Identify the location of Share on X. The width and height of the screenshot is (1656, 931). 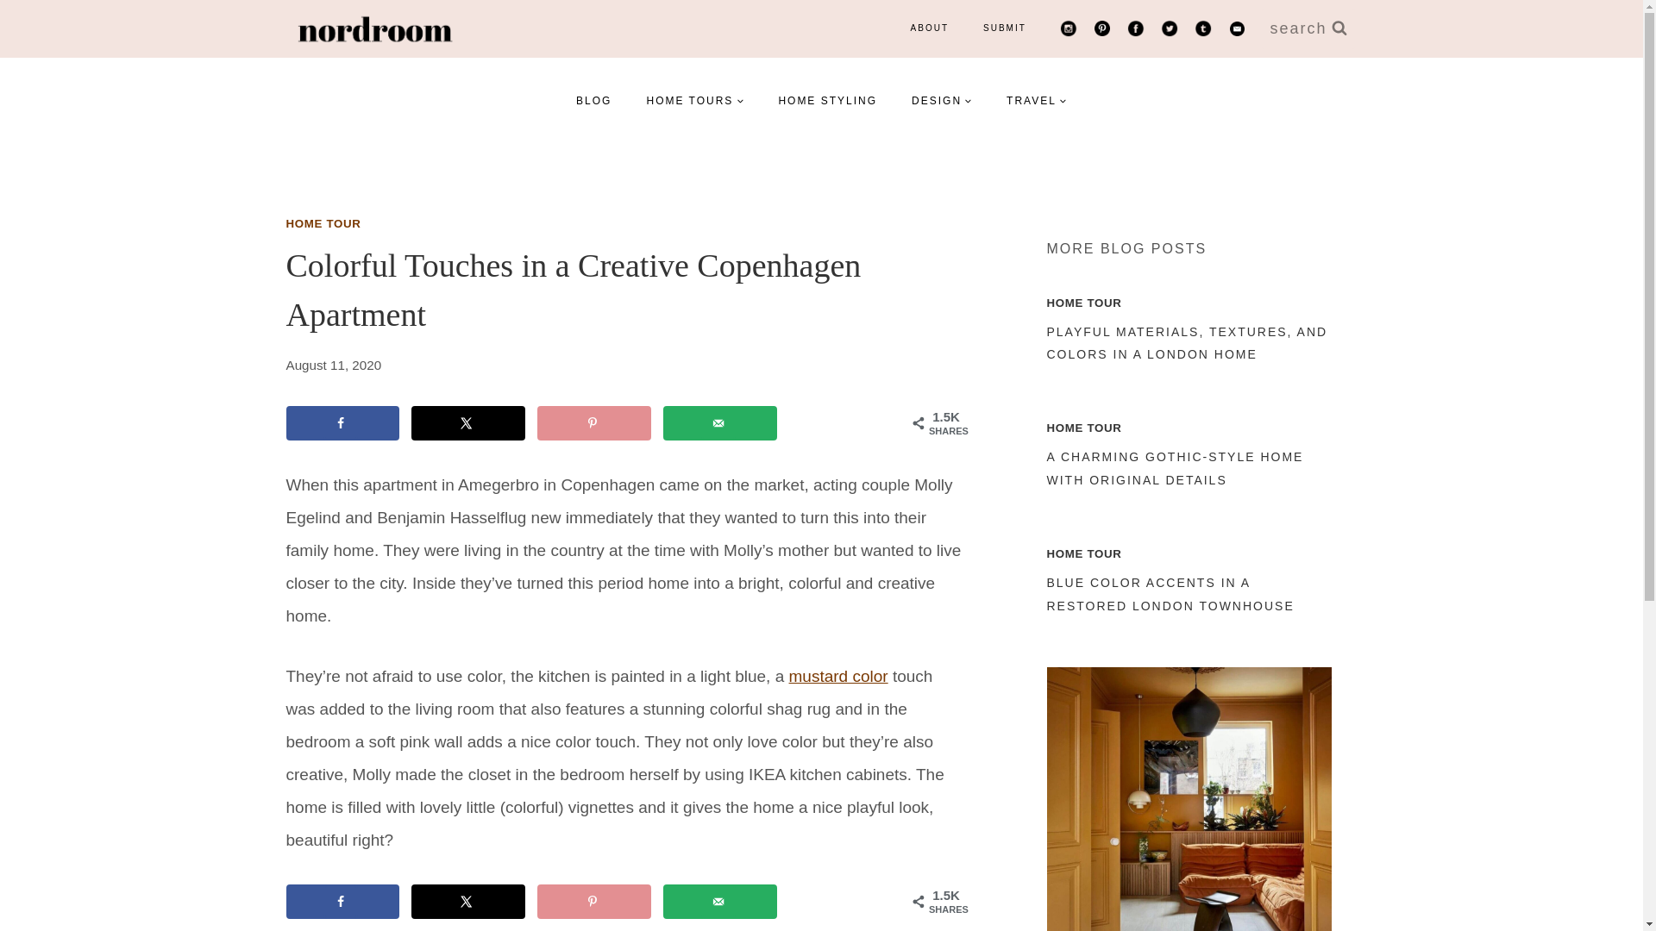
(467, 422).